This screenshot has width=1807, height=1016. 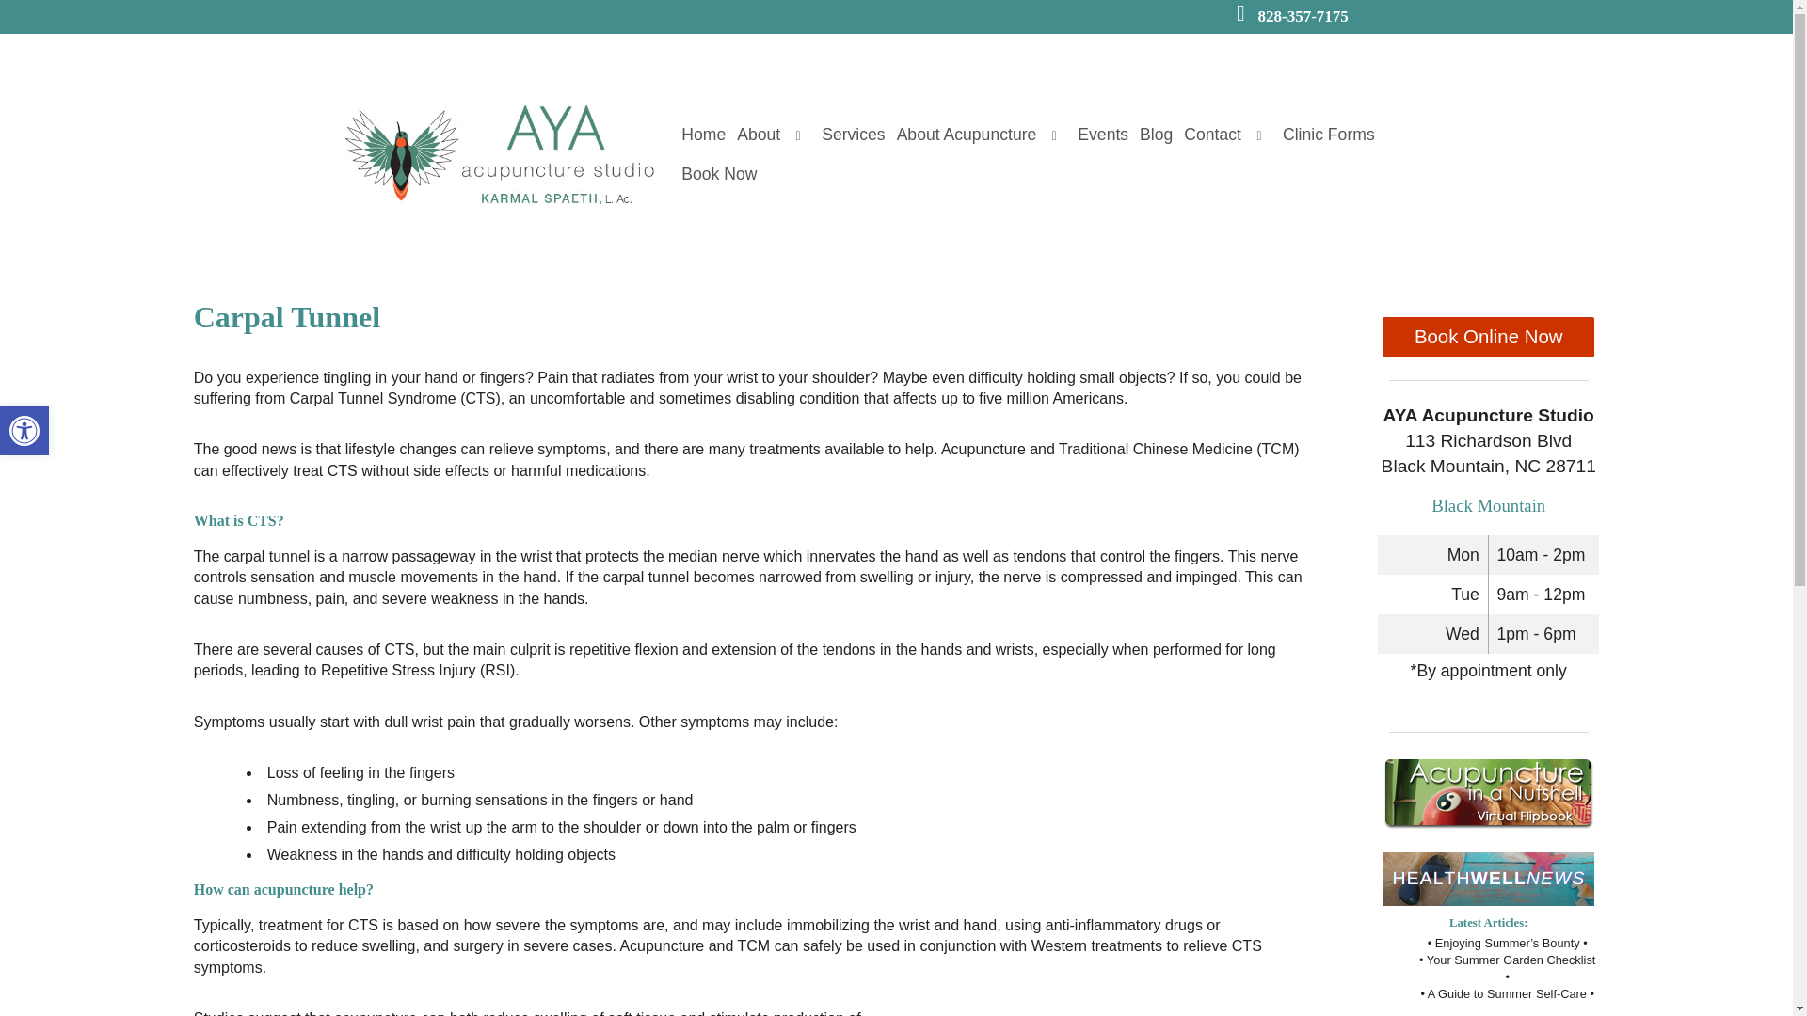 What do you see at coordinates (704, 135) in the screenshot?
I see `Home` at bounding box center [704, 135].